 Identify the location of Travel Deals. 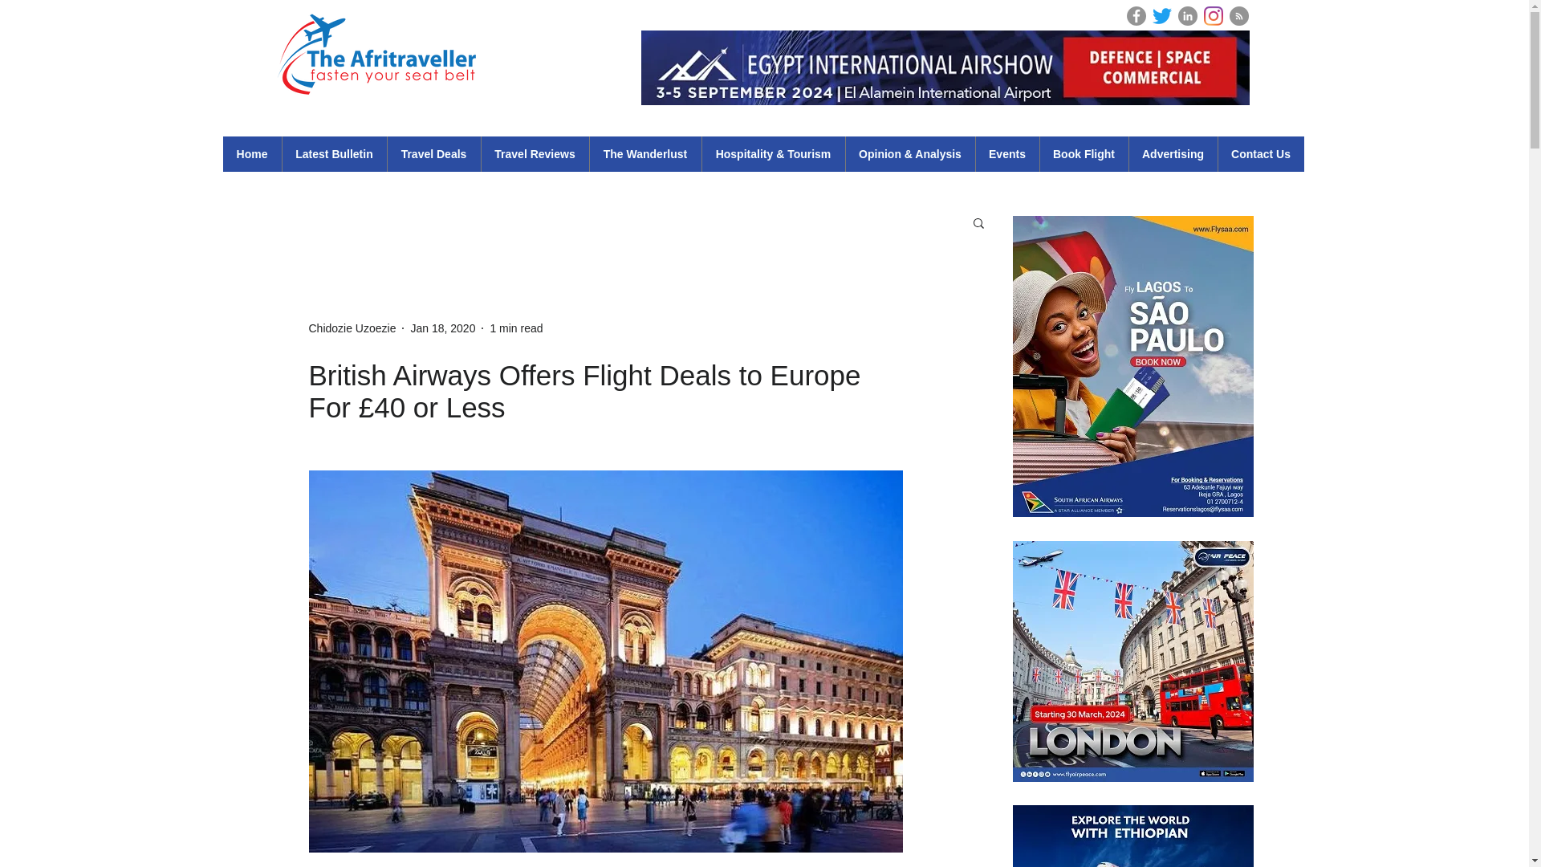
(433, 153).